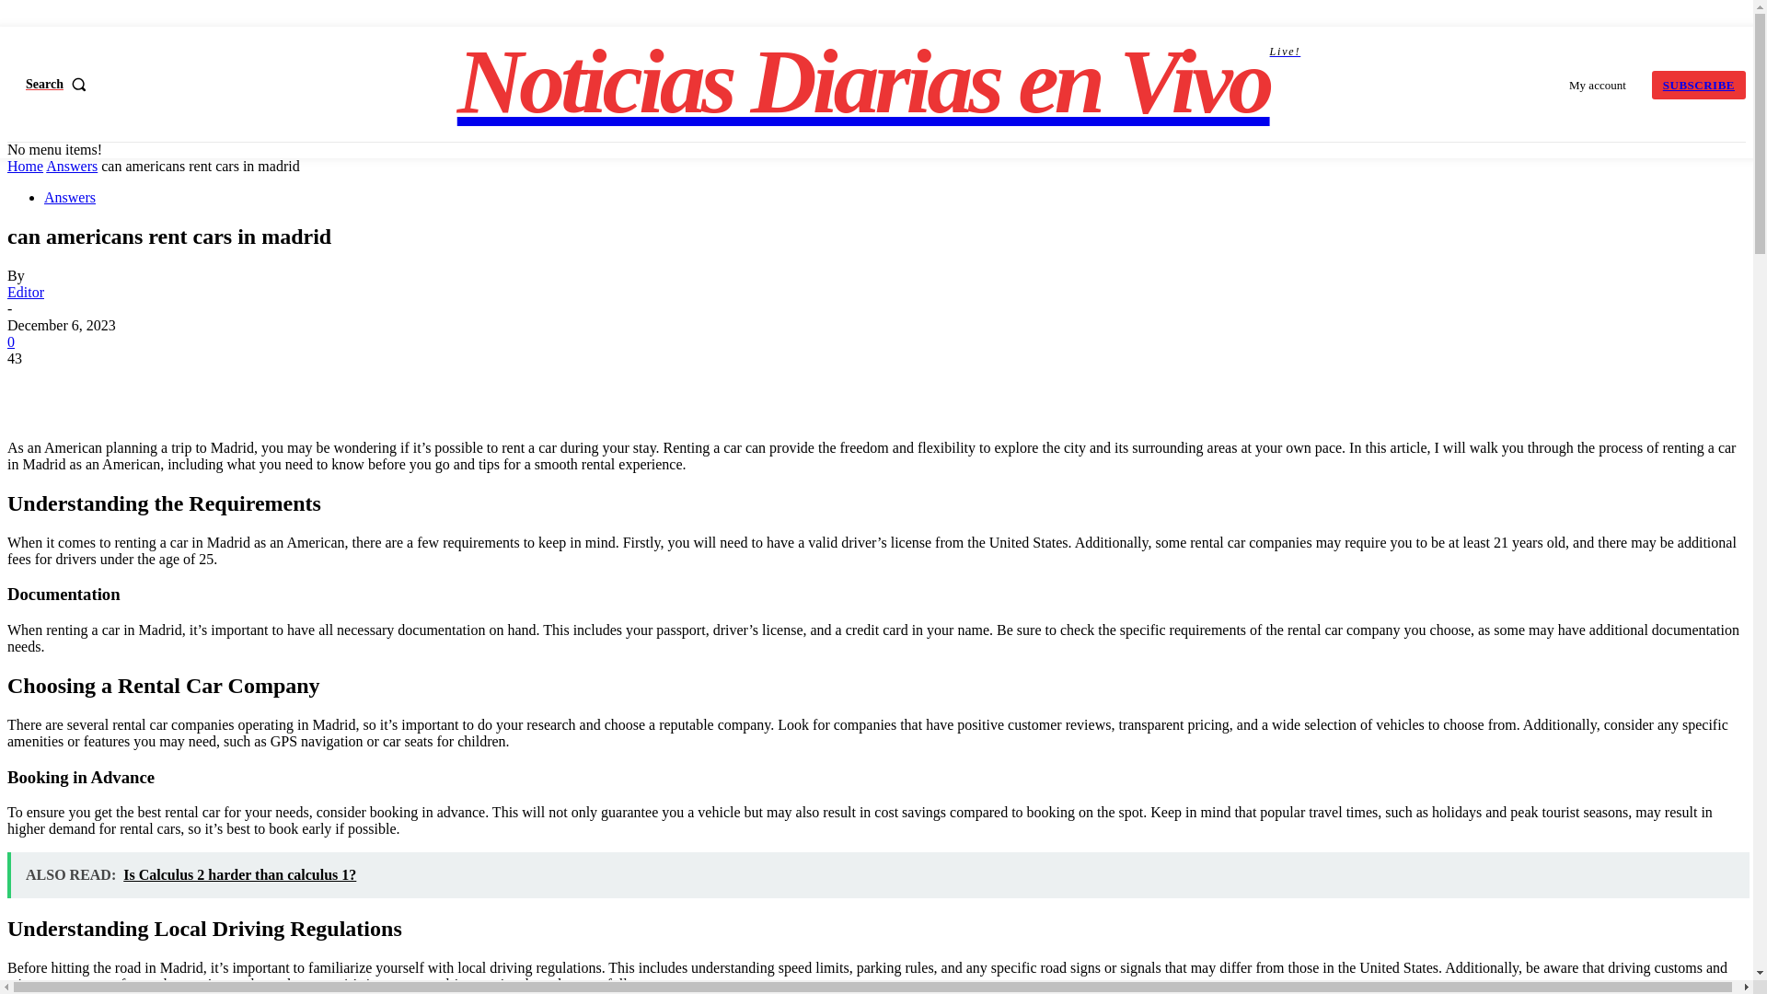  What do you see at coordinates (1699, 83) in the screenshot?
I see `SUBSCRIBE` at bounding box center [1699, 83].